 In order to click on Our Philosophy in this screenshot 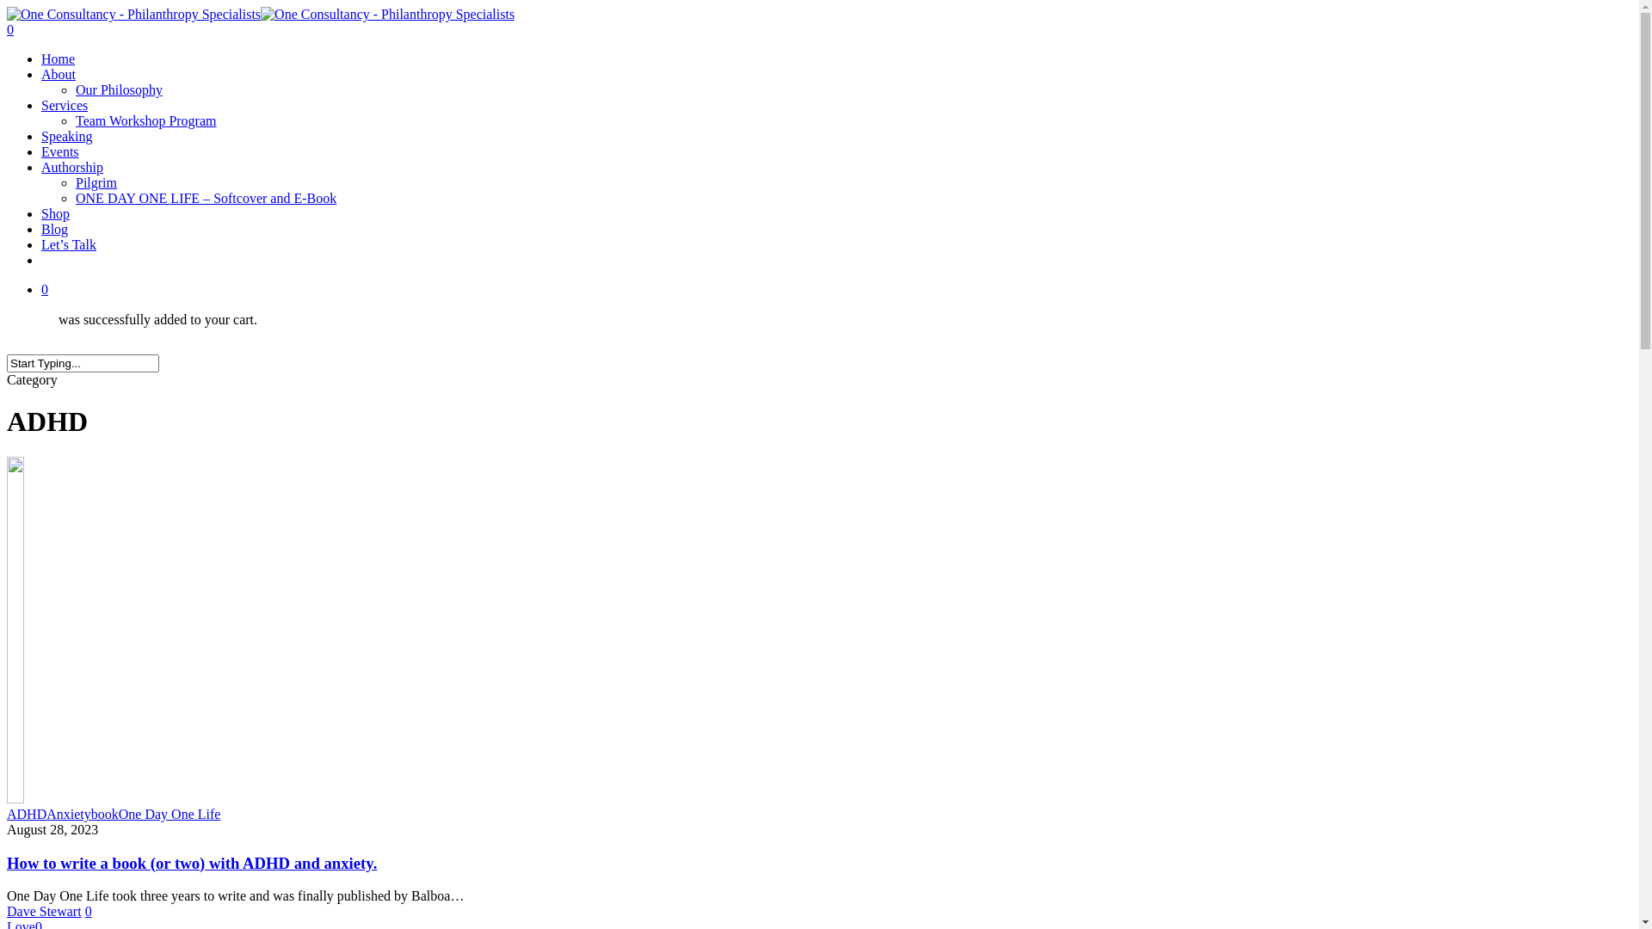, I will do `click(119, 89)`.